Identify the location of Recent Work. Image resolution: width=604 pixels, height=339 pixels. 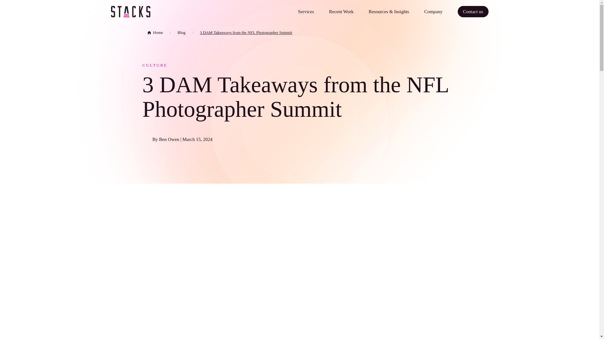
(341, 12).